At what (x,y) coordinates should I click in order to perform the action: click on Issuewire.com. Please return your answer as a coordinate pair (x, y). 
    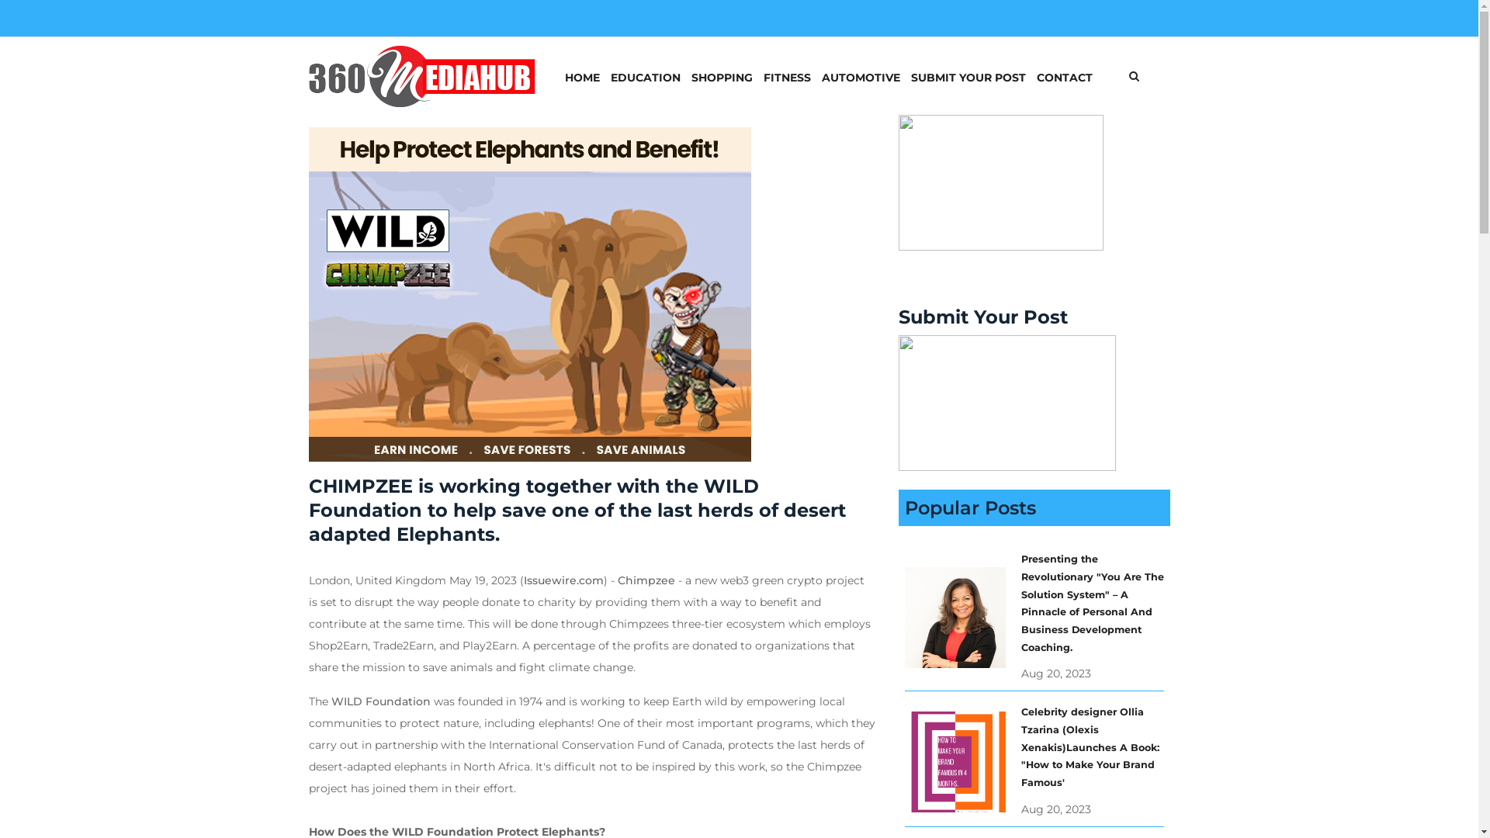
    Looking at the image, I should click on (563, 580).